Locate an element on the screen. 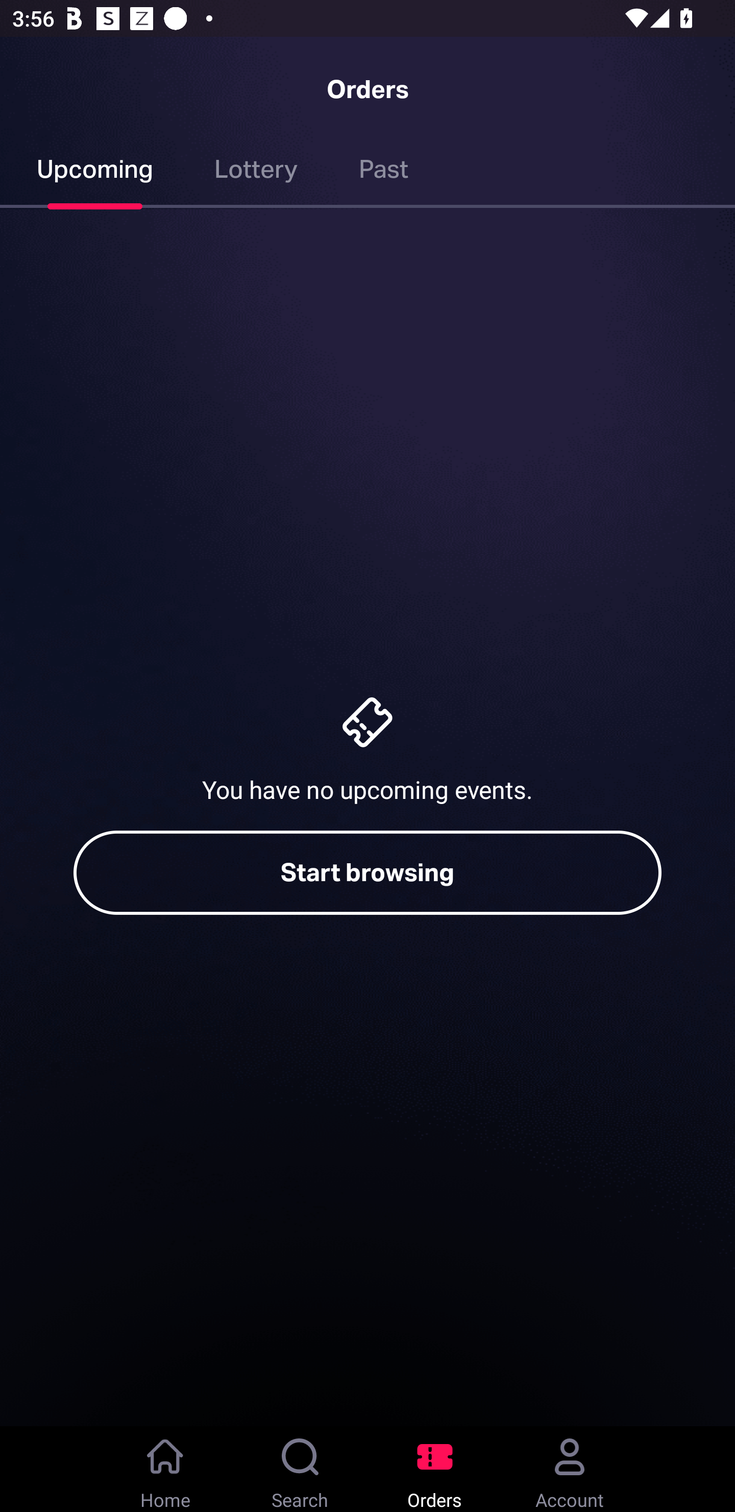  Search is located at coordinates (300, 1469).